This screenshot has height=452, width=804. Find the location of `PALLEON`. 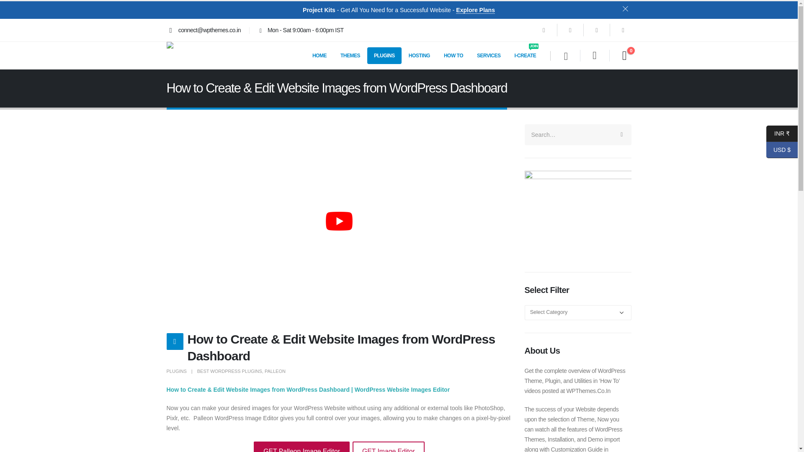

PALLEON is located at coordinates (275, 371).